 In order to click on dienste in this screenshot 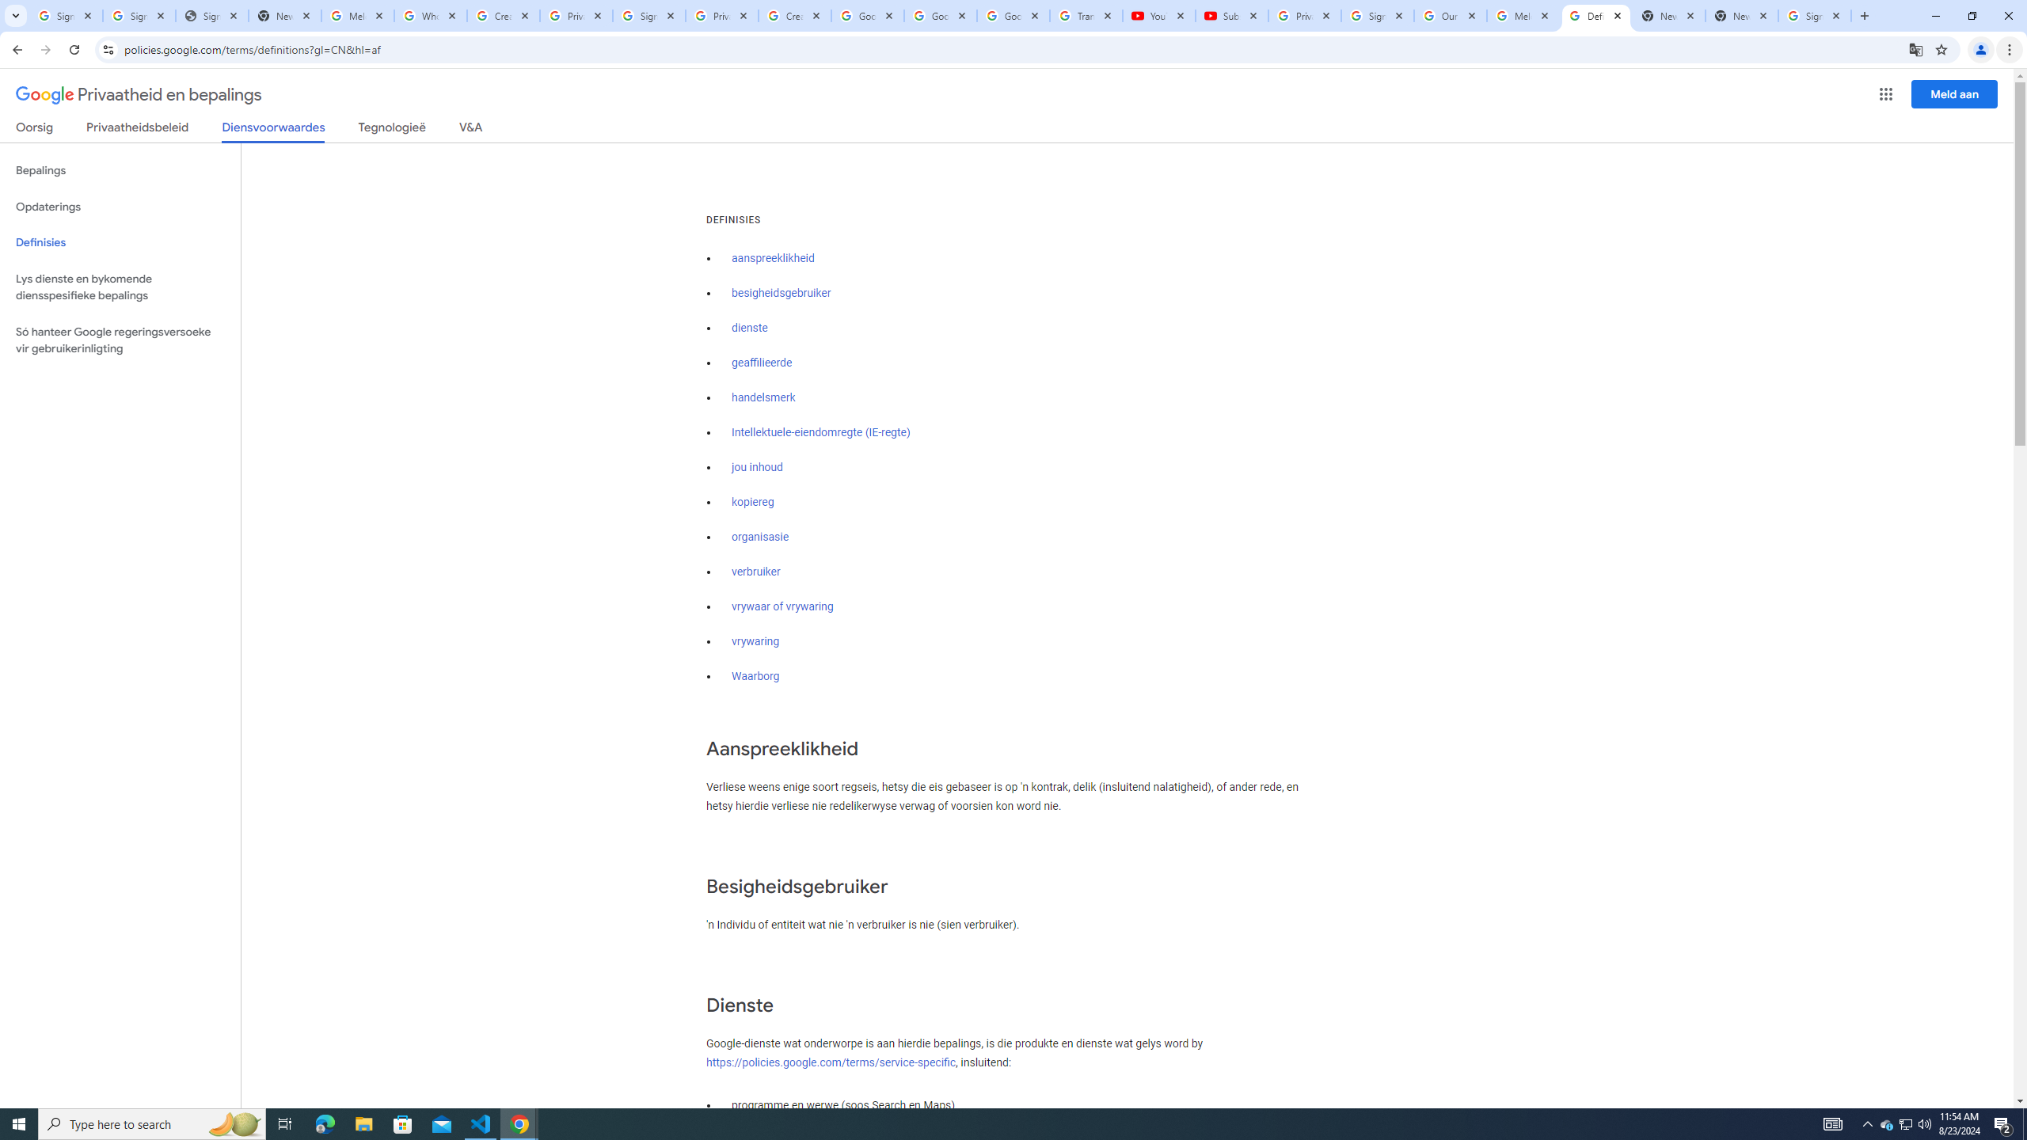, I will do `click(750, 328)`.